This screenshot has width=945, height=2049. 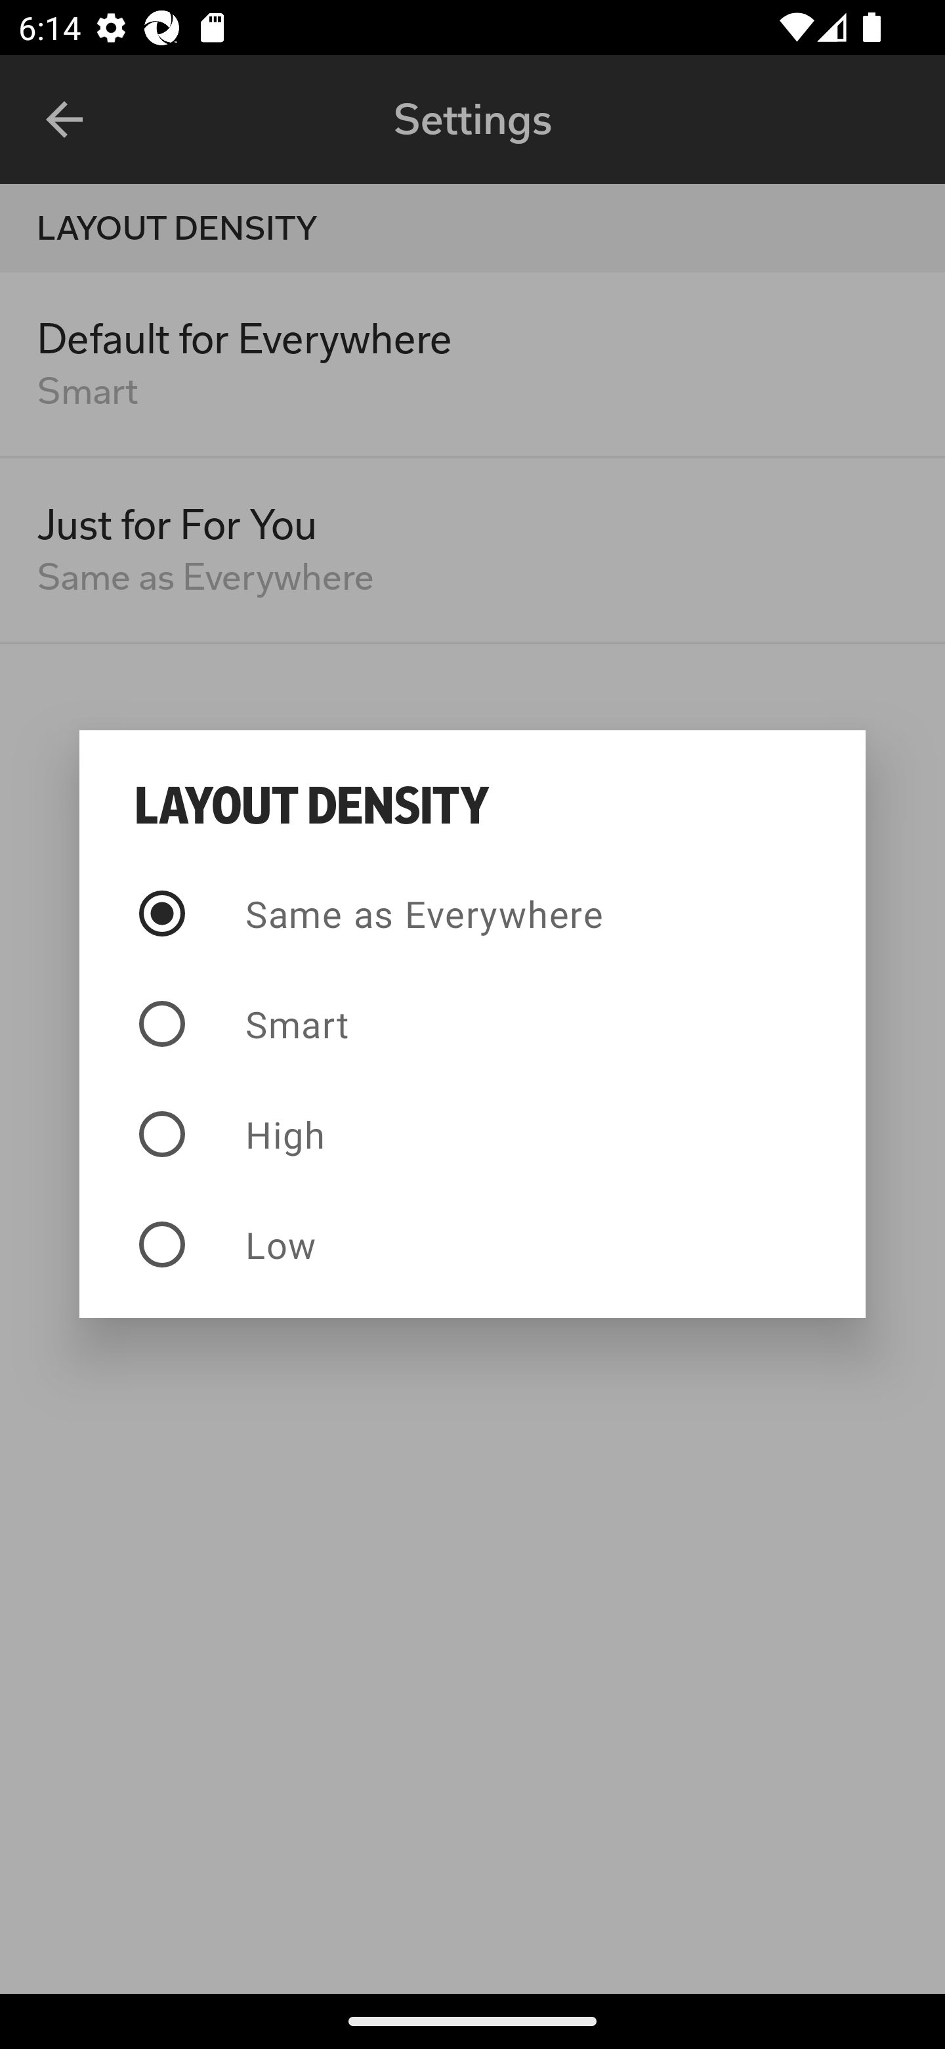 I want to click on Low, so click(x=472, y=1244).